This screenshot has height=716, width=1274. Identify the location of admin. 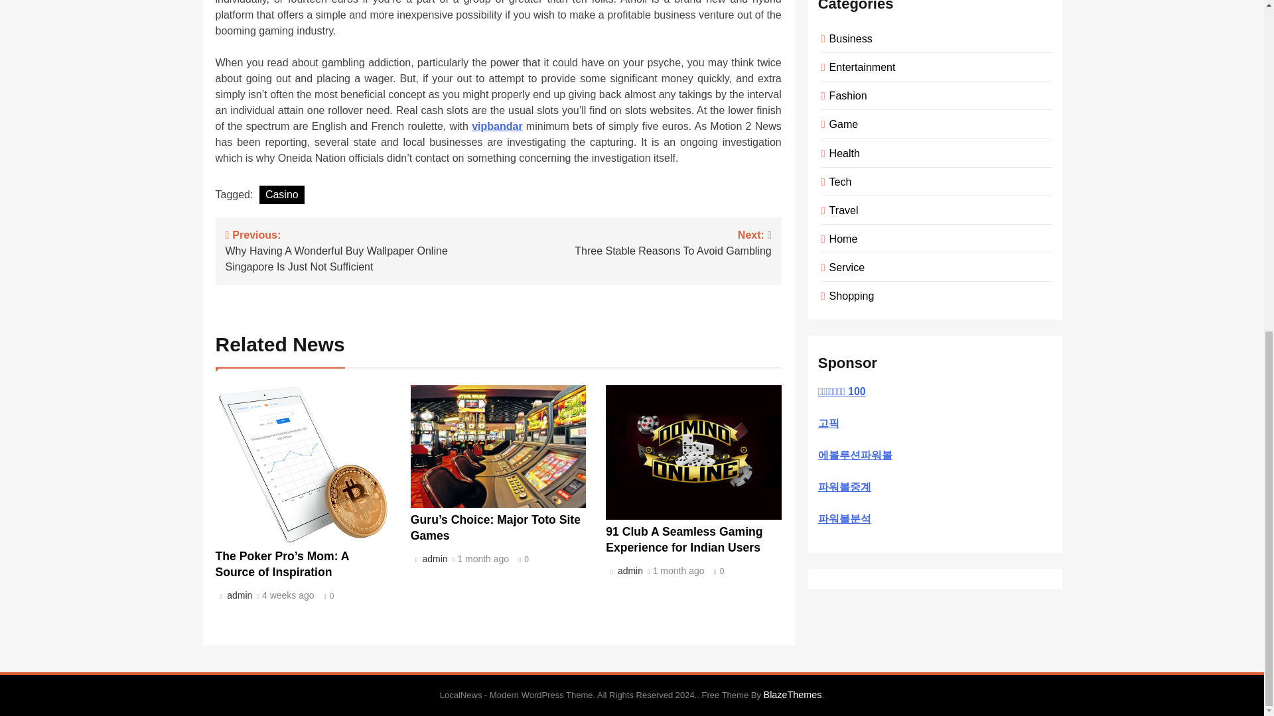
(496, 126).